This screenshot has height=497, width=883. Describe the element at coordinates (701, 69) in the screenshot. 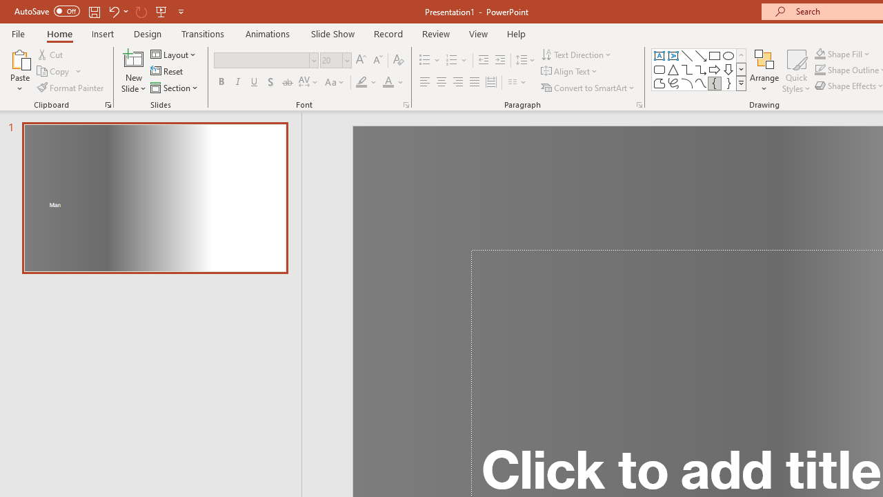

I see `Connector: Elbow Arrow` at that location.